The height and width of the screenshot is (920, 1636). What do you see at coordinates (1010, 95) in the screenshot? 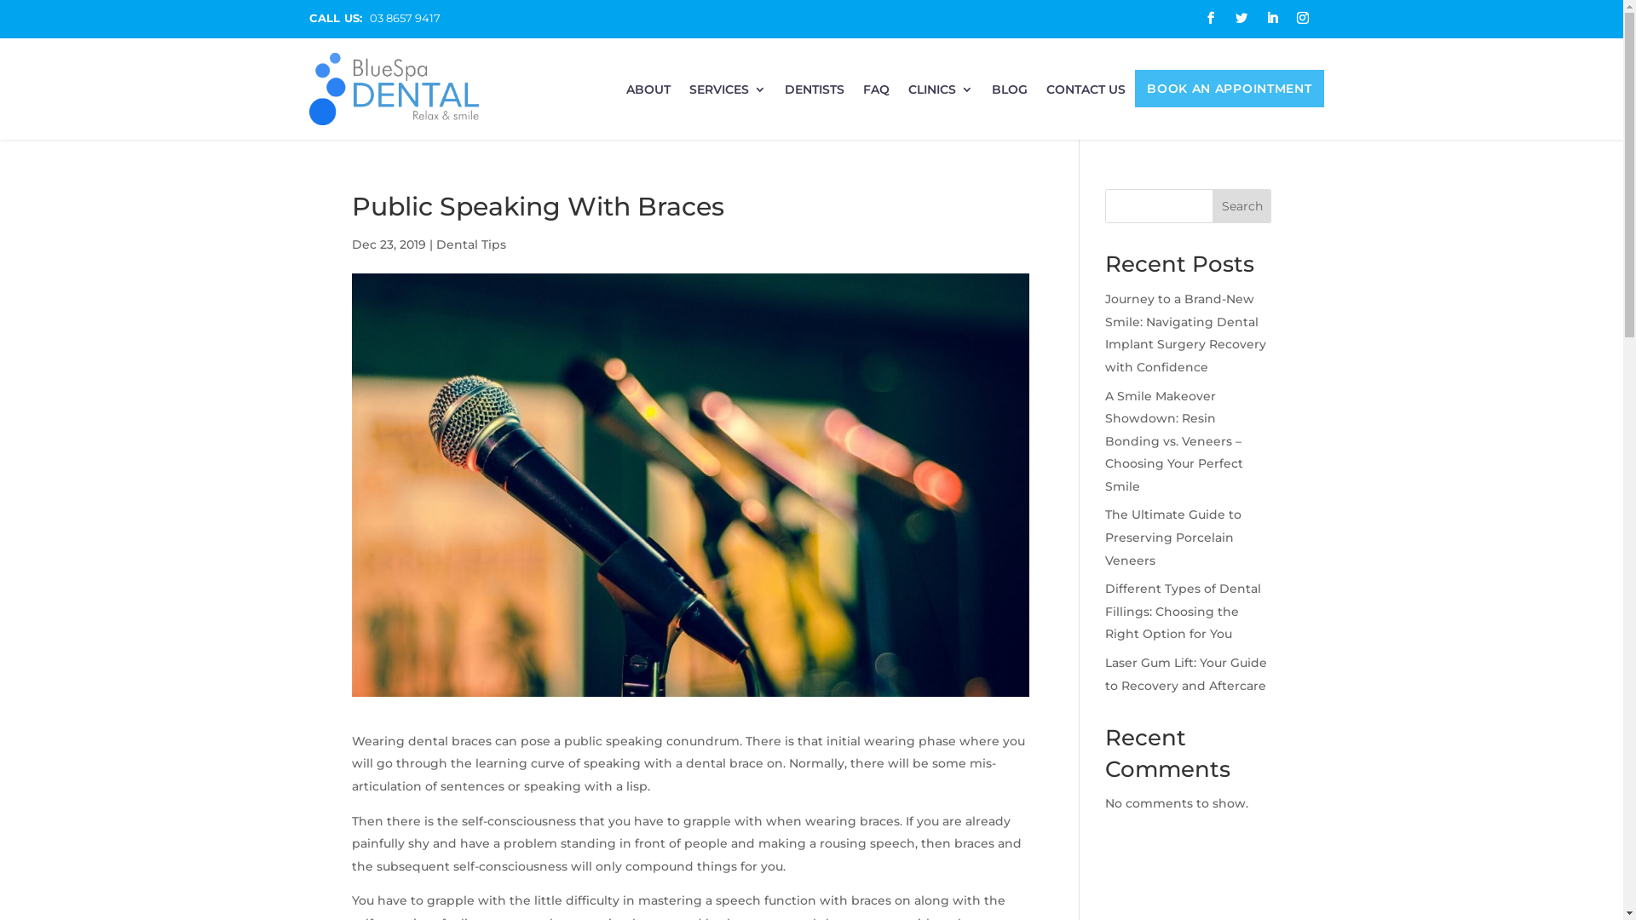
I see `BLOG` at bounding box center [1010, 95].